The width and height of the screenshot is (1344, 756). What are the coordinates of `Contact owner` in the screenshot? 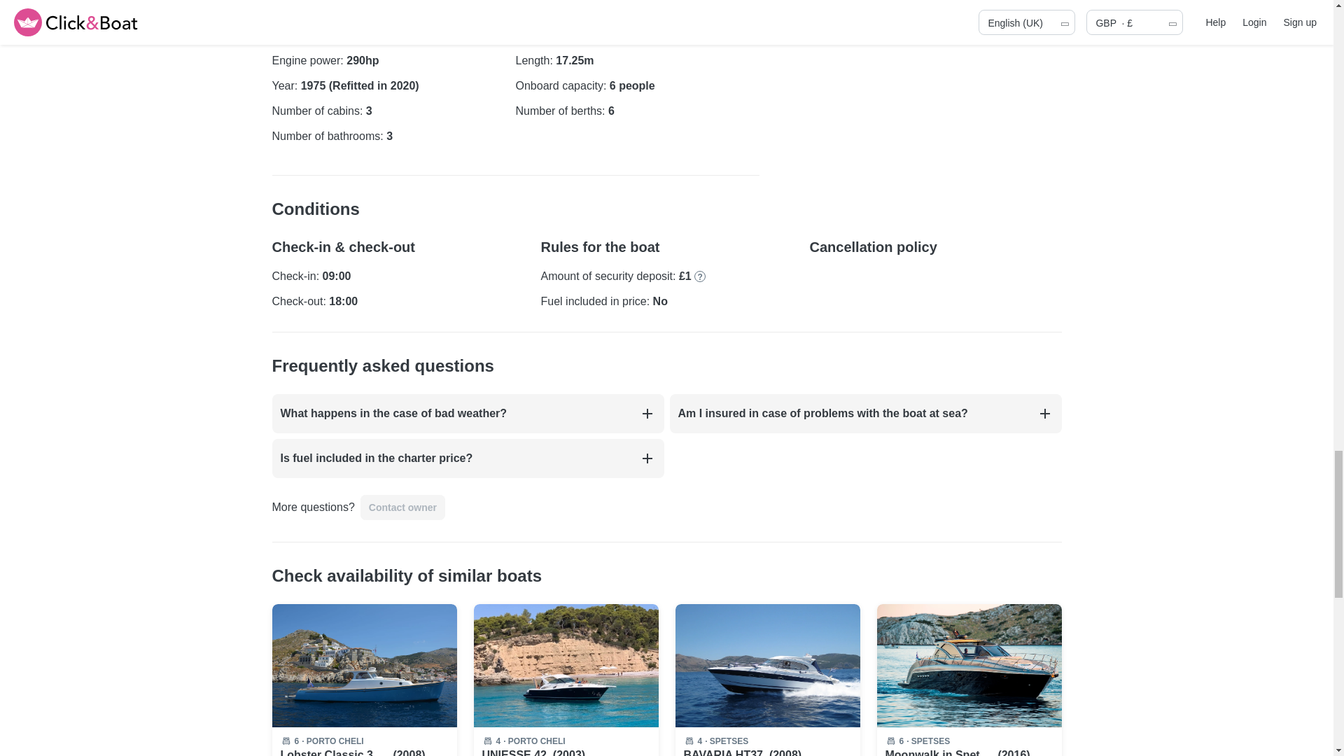 It's located at (402, 507).